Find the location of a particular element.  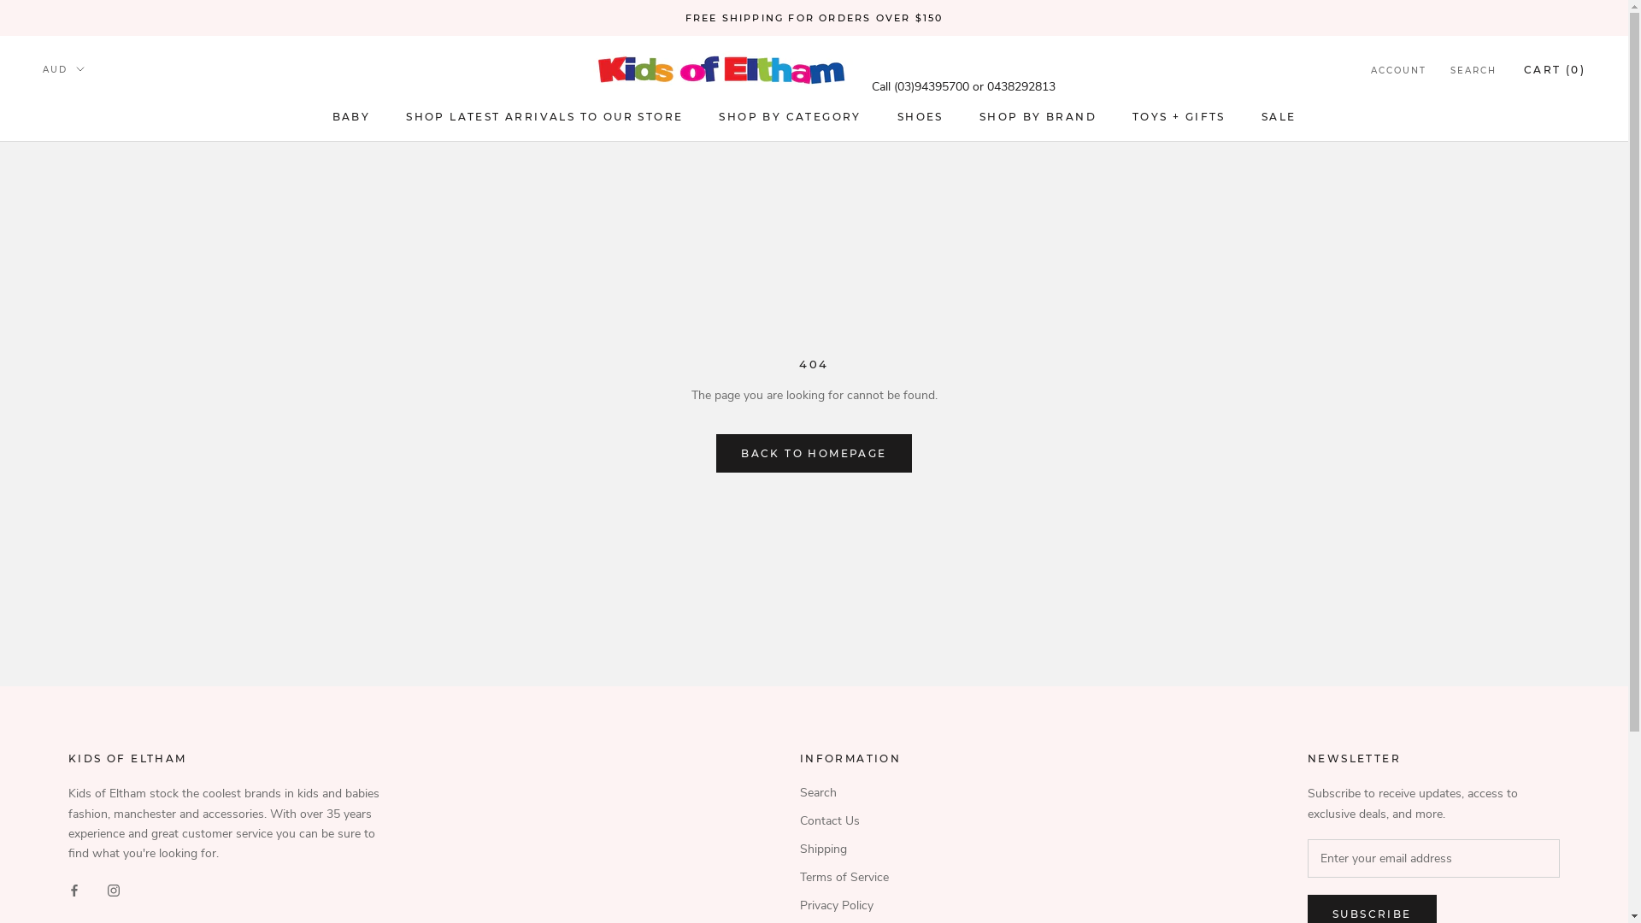

ACCOUNT is located at coordinates (1398, 72).